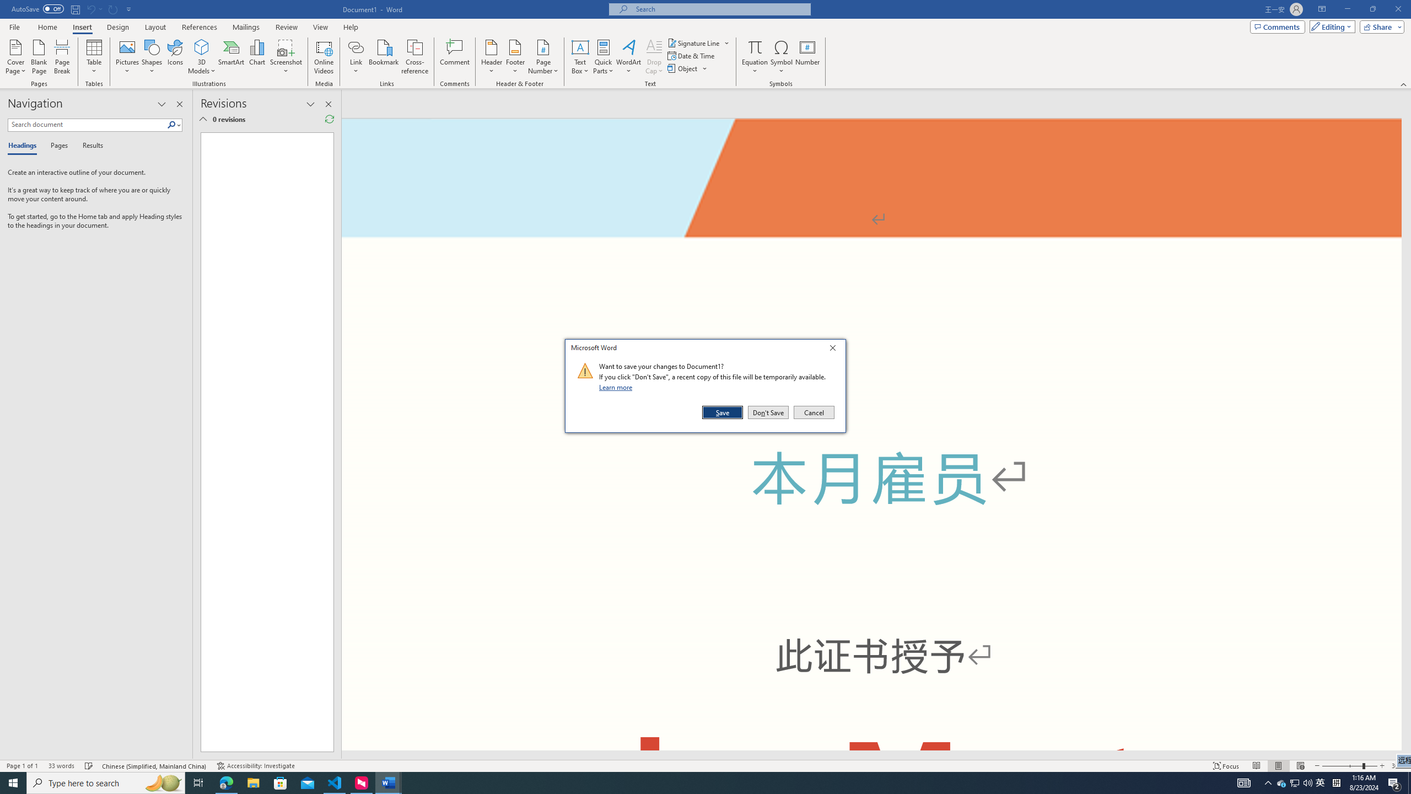 The image size is (1411, 794). Describe the element at coordinates (202, 47) in the screenshot. I see `3D Models` at that location.